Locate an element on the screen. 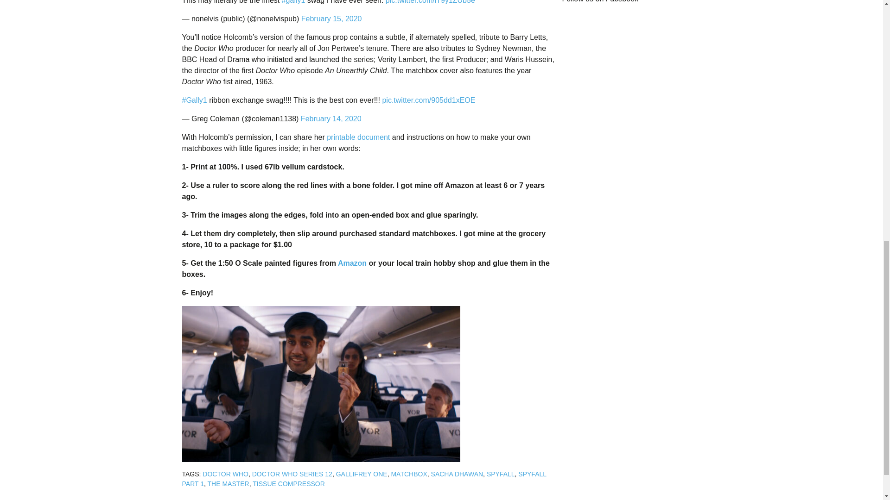  GALLIFREY ONE is located at coordinates (362, 474).